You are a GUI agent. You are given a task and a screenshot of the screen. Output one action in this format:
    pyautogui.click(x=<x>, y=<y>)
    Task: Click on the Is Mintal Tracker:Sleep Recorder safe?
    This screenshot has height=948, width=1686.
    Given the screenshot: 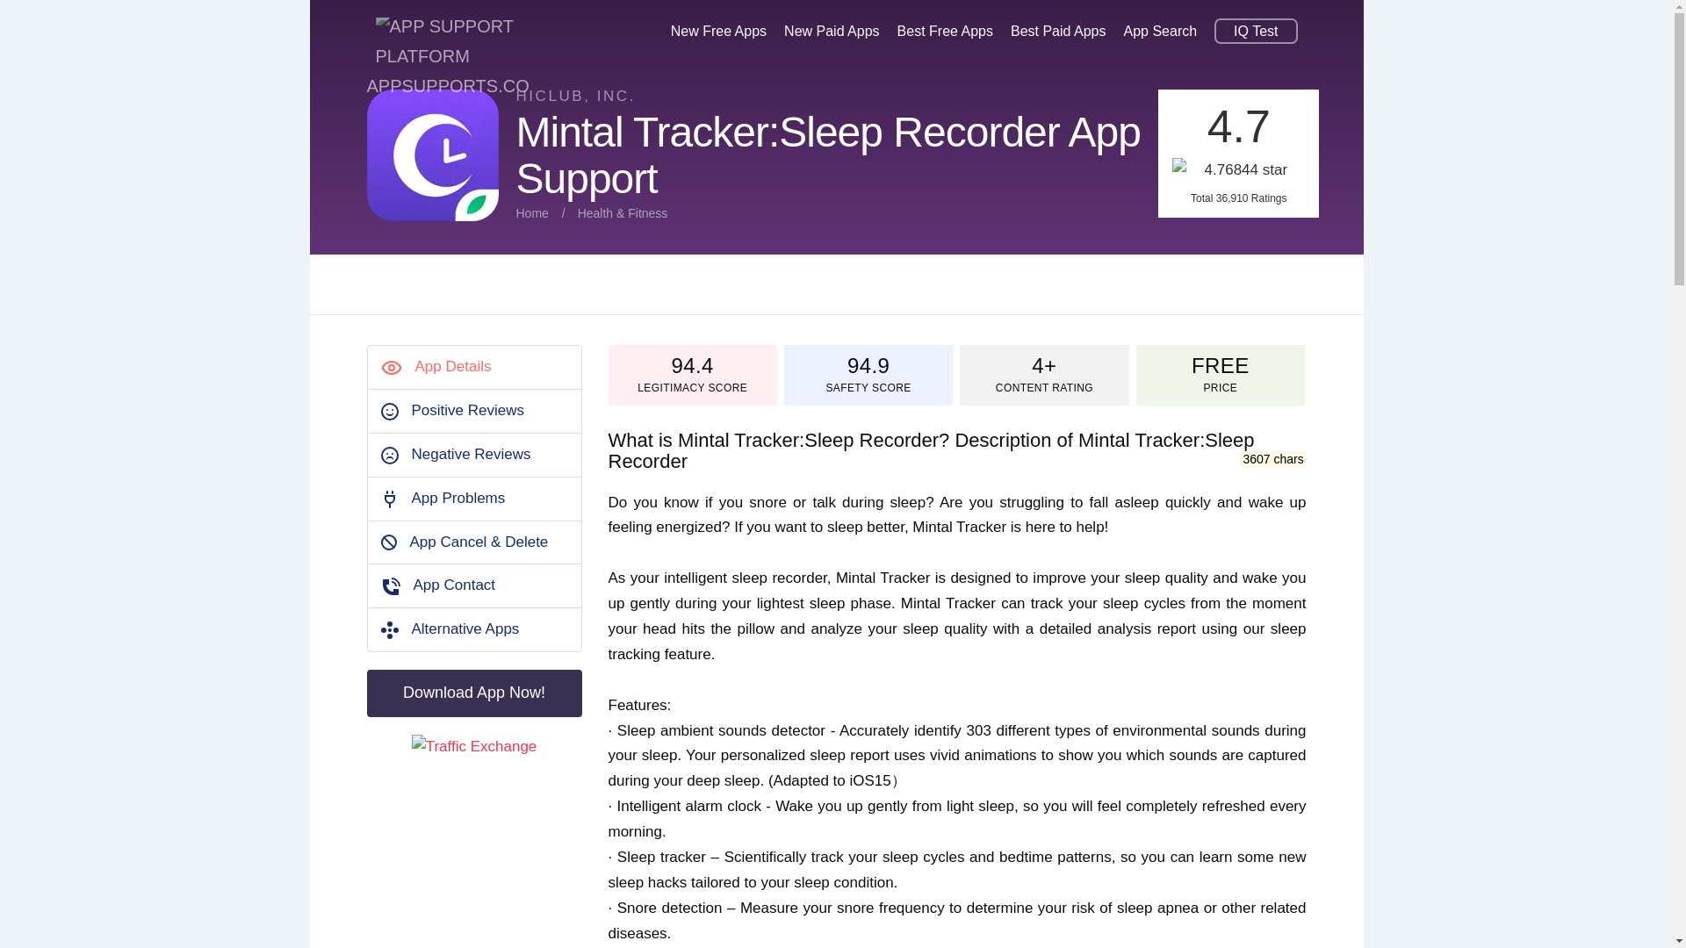 What is the action you would take?
    pyautogui.click(x=868, y=388)
    